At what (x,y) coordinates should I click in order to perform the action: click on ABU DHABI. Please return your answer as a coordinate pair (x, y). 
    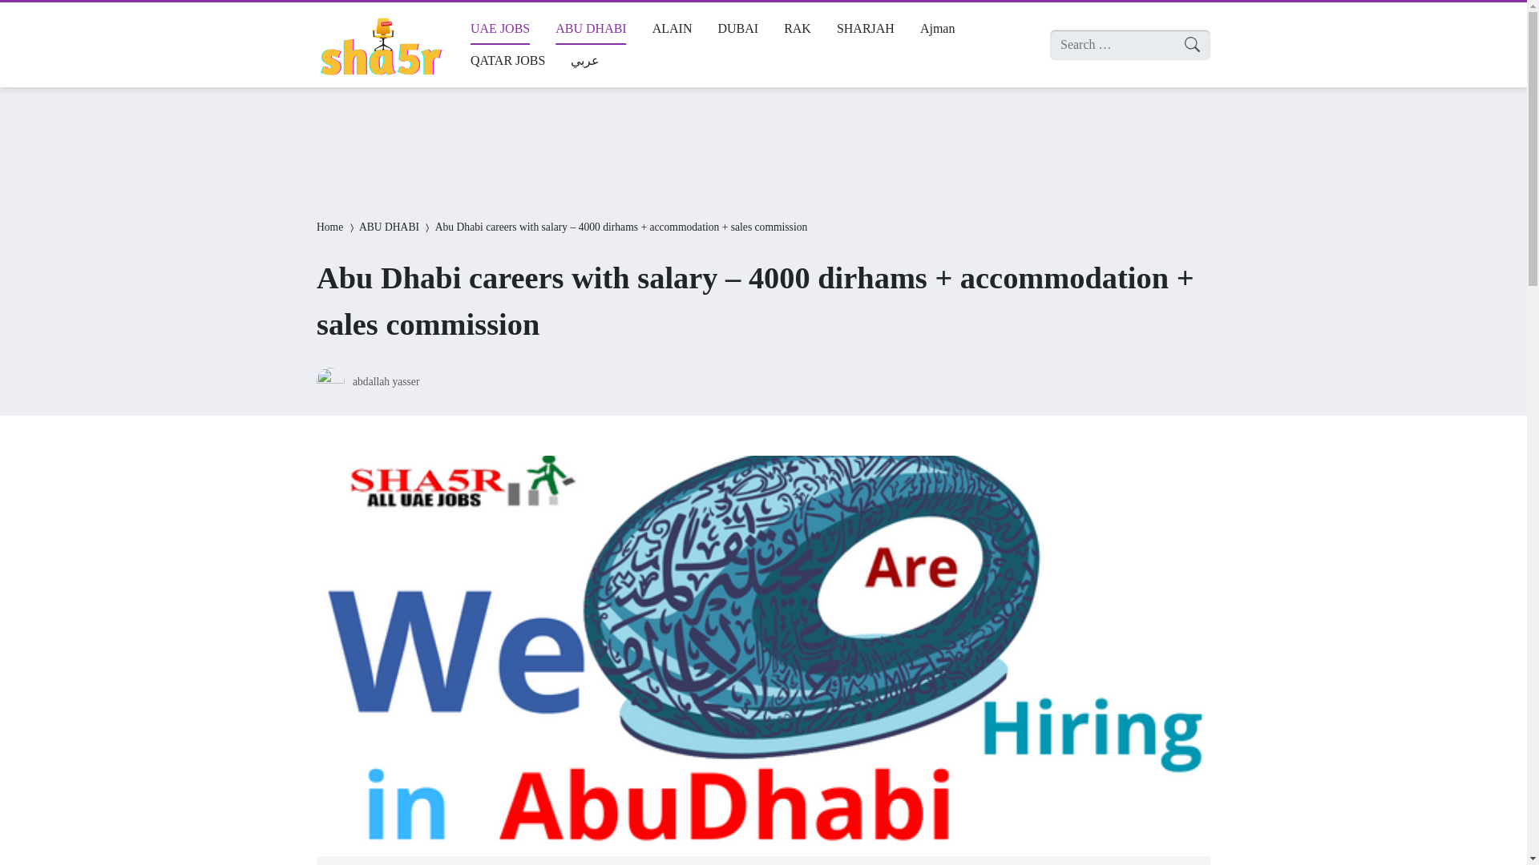
    Looking at the image, I should click on (590, 29).